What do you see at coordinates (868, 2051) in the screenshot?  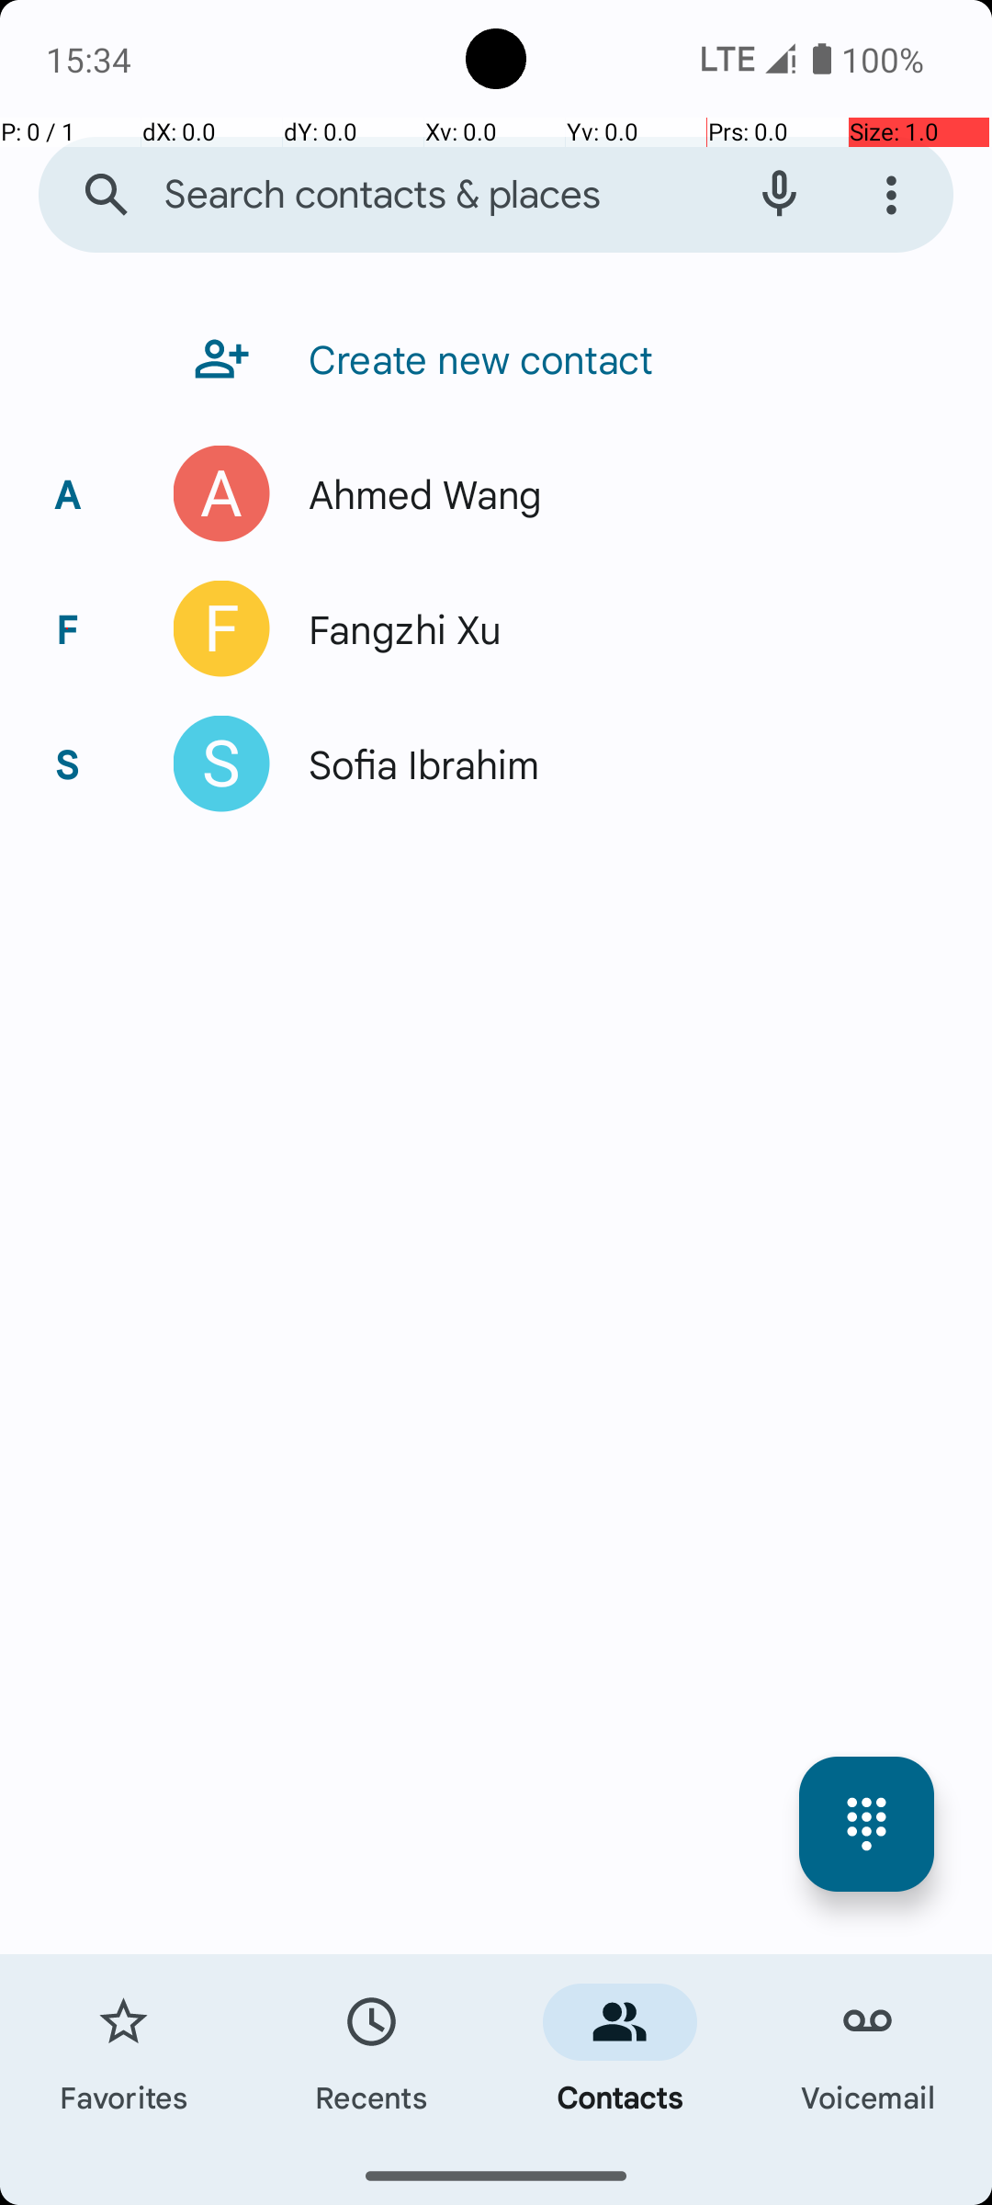 I see `Voicemail` at bounding box center [868, 2051].